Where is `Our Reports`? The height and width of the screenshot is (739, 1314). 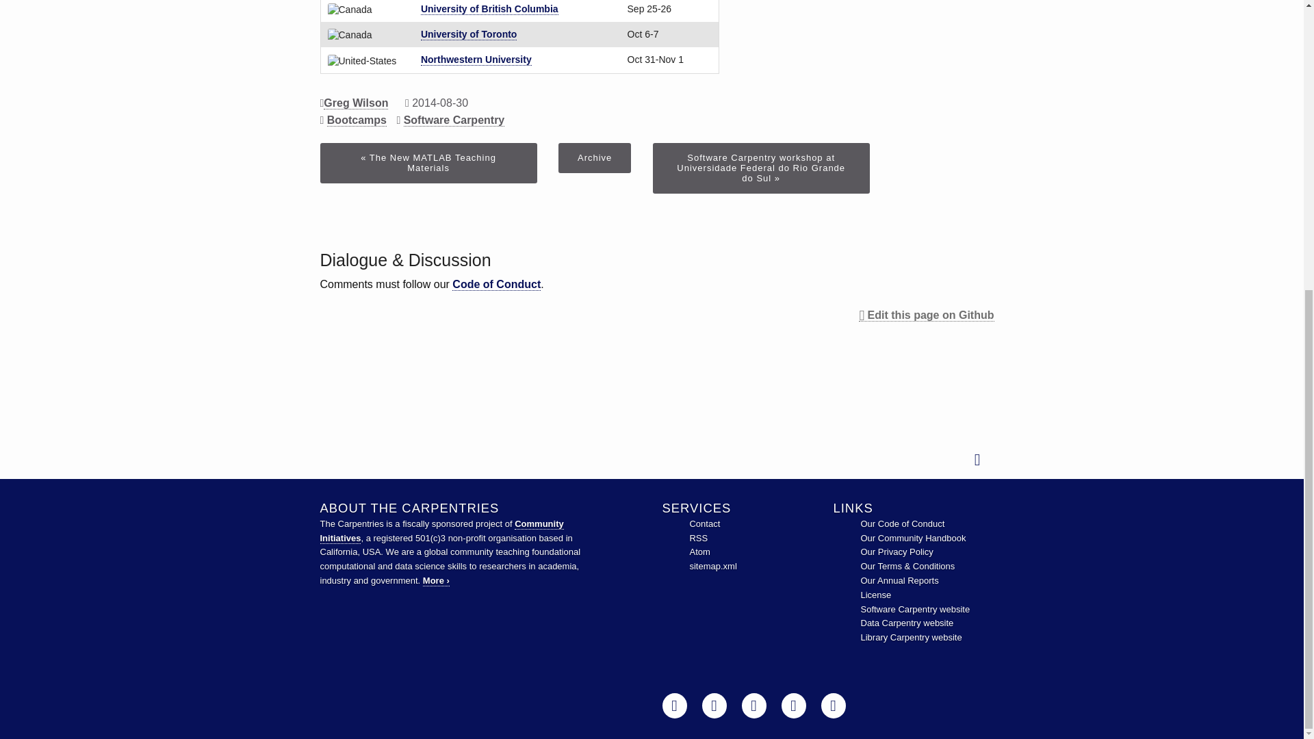 Our Reports is located at coordinates (899, 580).